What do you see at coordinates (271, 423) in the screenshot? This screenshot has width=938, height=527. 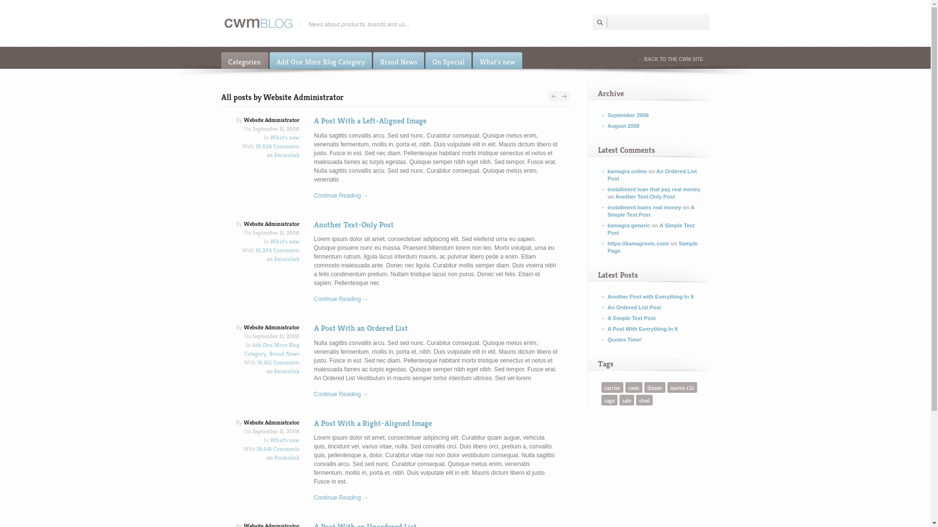 I see `Website Administrator` at bounding box center [271, 423].